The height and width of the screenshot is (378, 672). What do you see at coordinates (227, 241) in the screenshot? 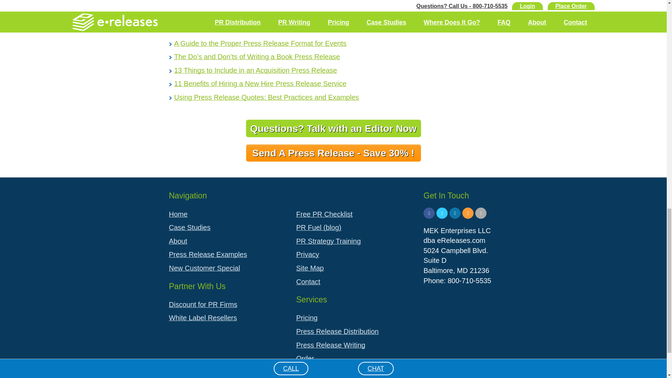
I see `About` at bounding box center [227, 241].